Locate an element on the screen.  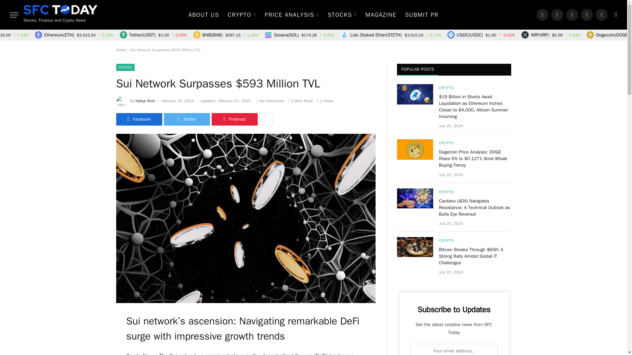
PRICE ANALYSIS is located at coordinates (292, 14).